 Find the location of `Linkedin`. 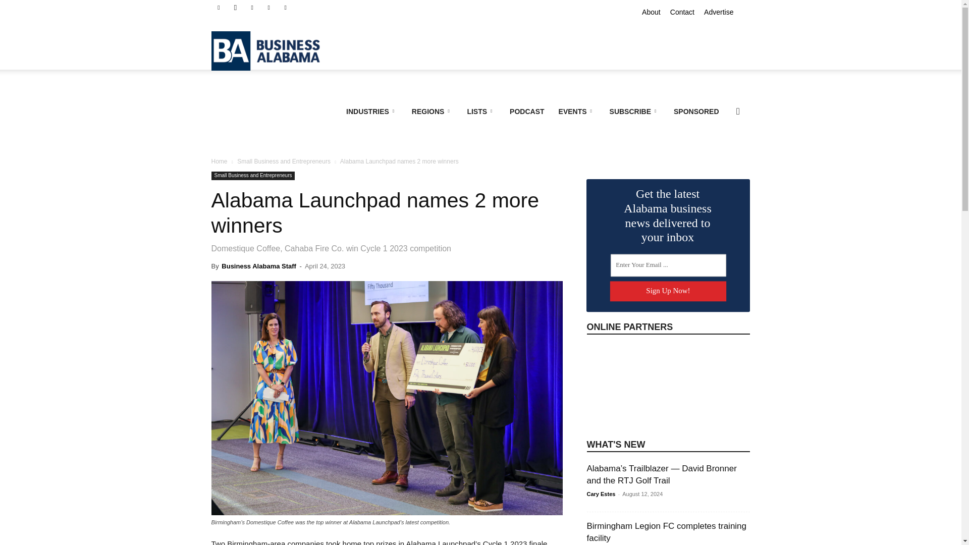

Linkedin is located at coordinates (252, 7).